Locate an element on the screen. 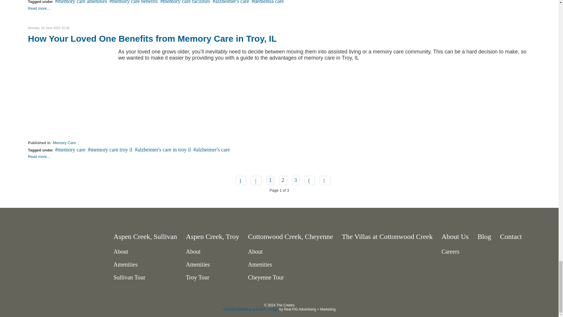  End is located at coordinates (325, 180).